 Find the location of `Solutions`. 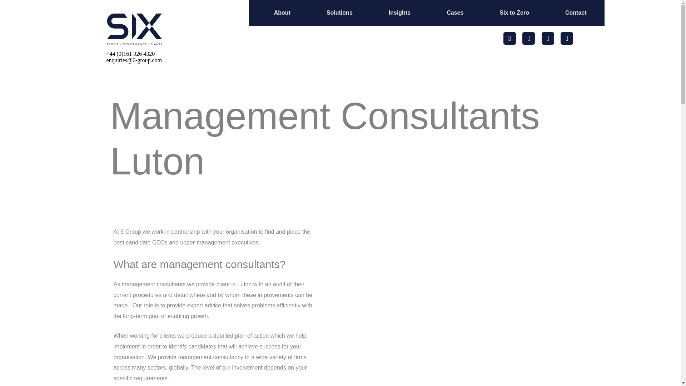

Solutions is located at coordinates (339, 13).